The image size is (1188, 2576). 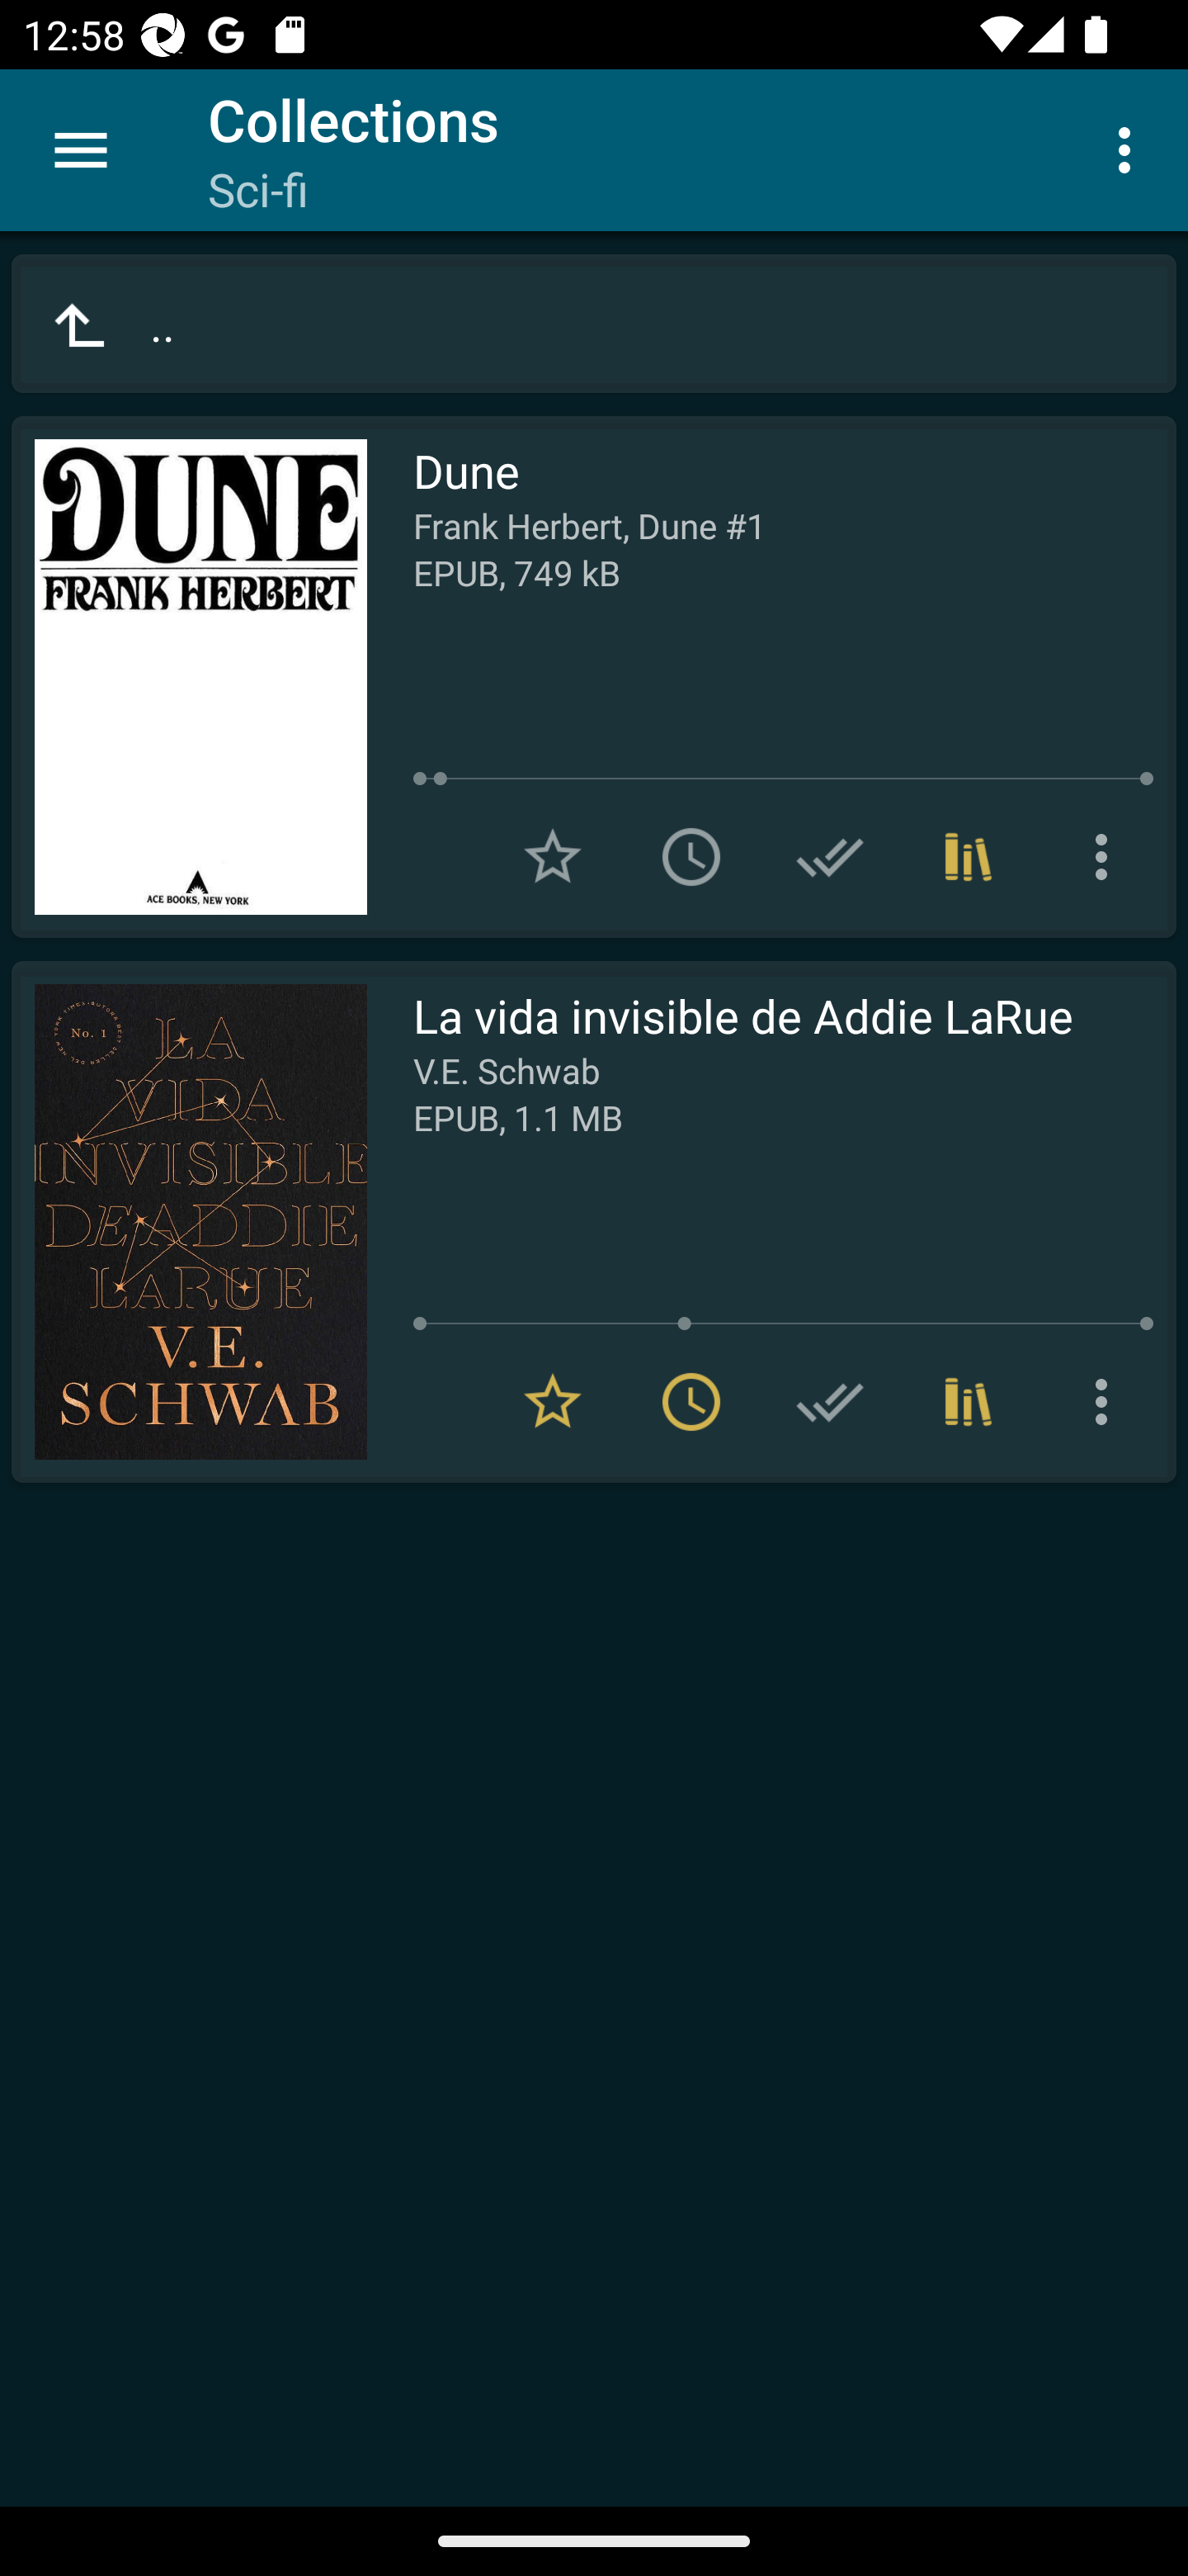 I want to click on Menu, so click(x=81, y=150).